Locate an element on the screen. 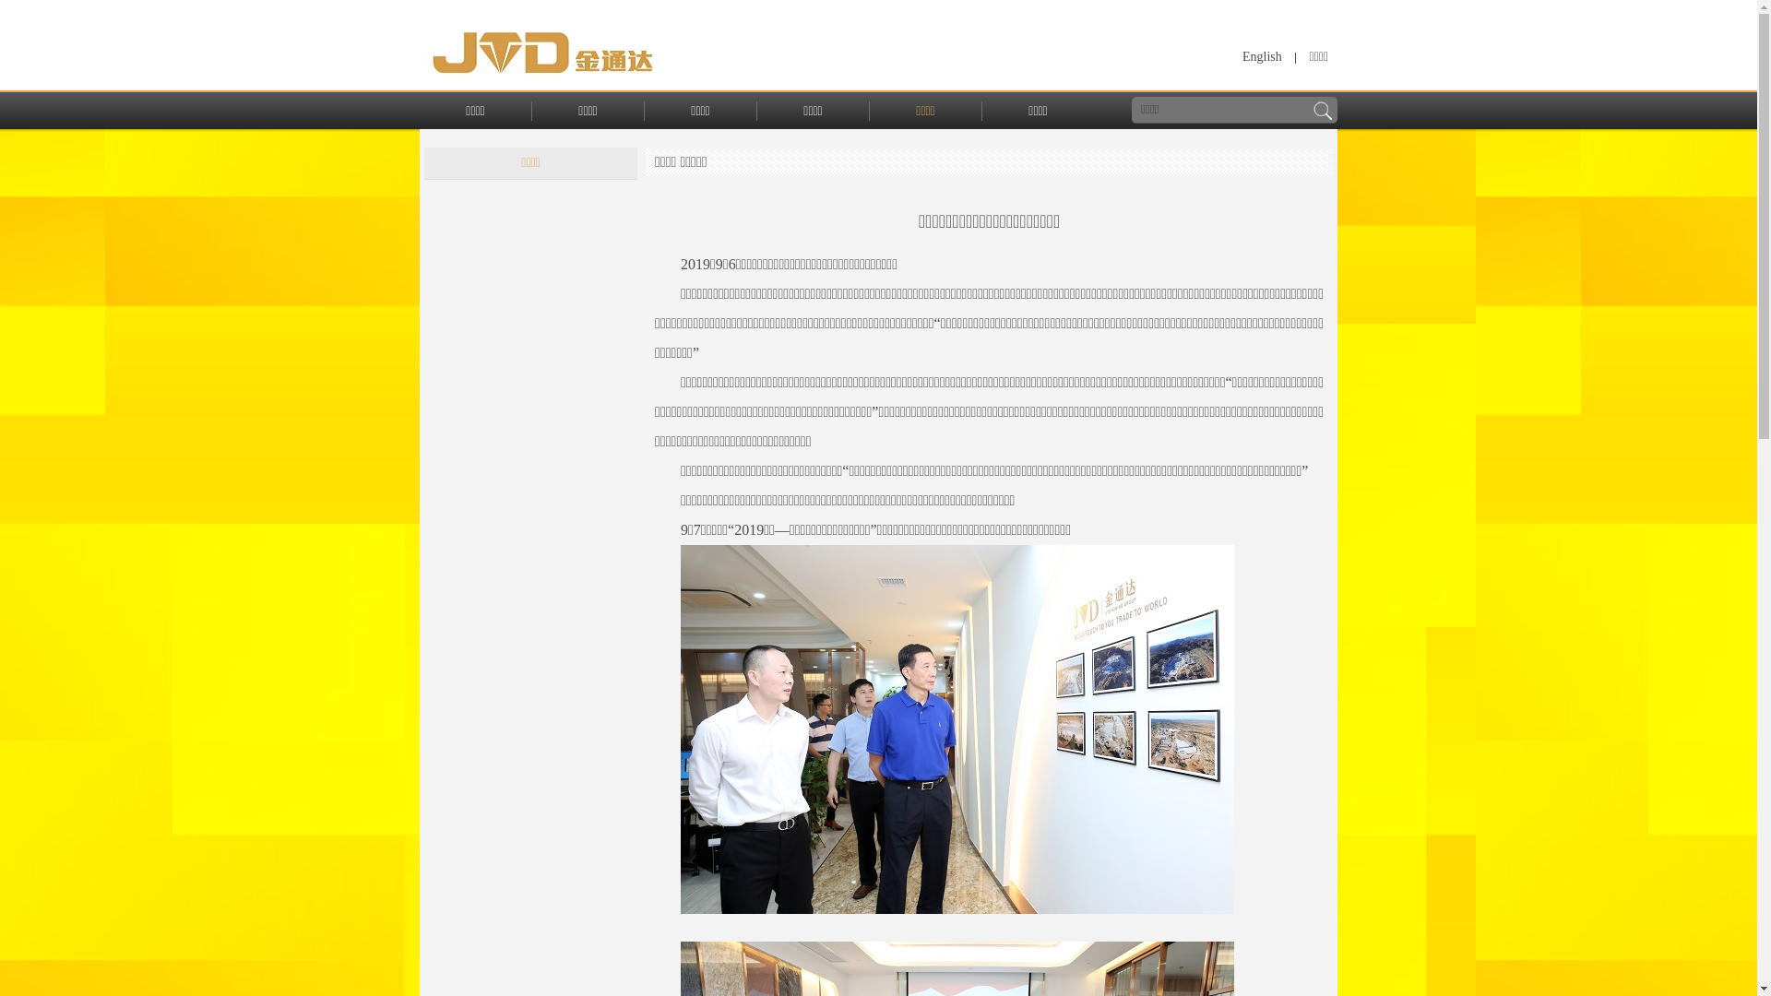 This screenshot has height=996, width=1771. English is located at coordinates (1262, 57).